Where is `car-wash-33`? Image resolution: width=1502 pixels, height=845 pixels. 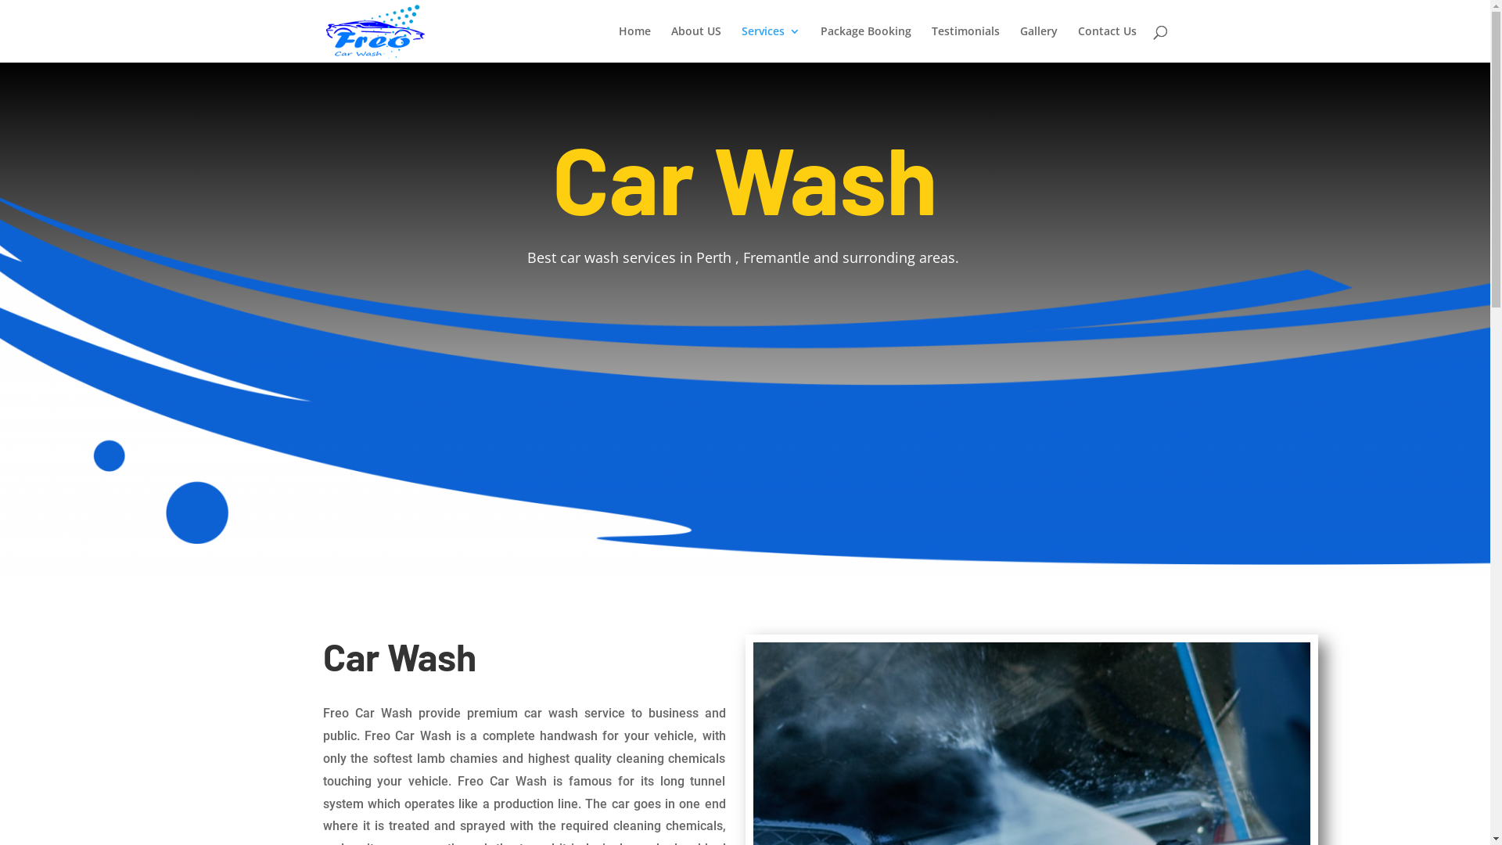 car-wash-33 is located at coordinates (745, 385).